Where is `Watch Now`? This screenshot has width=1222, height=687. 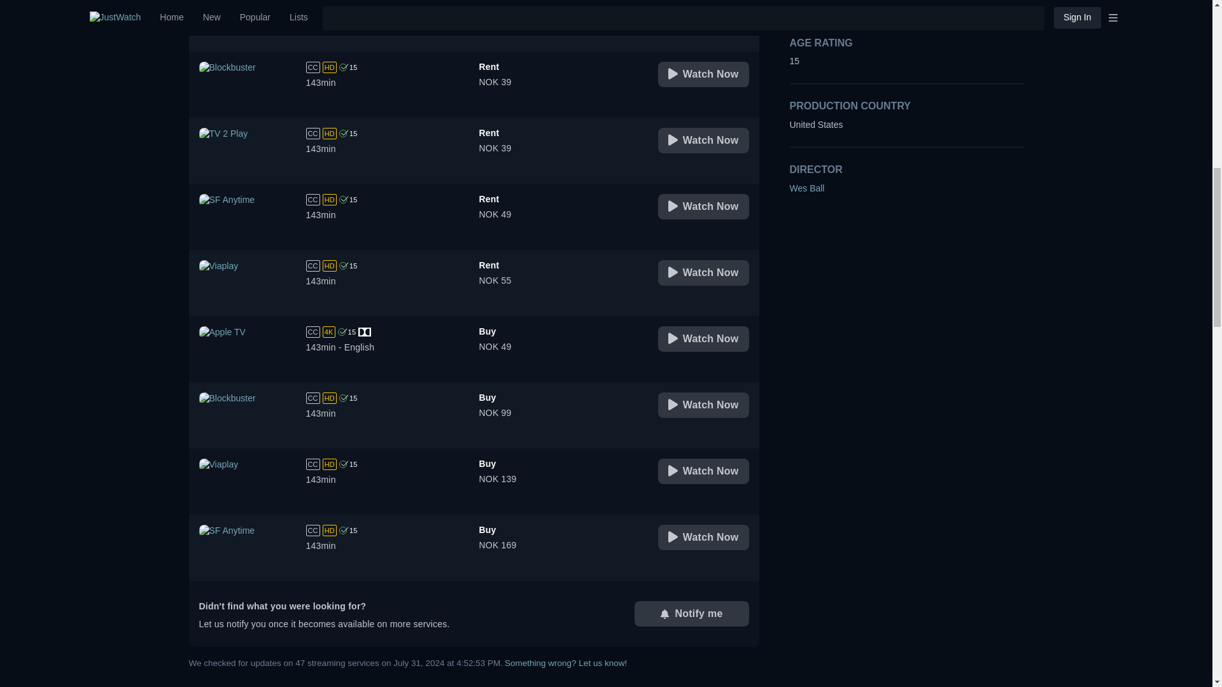
Watch Now is located at coordinates (474, 25).